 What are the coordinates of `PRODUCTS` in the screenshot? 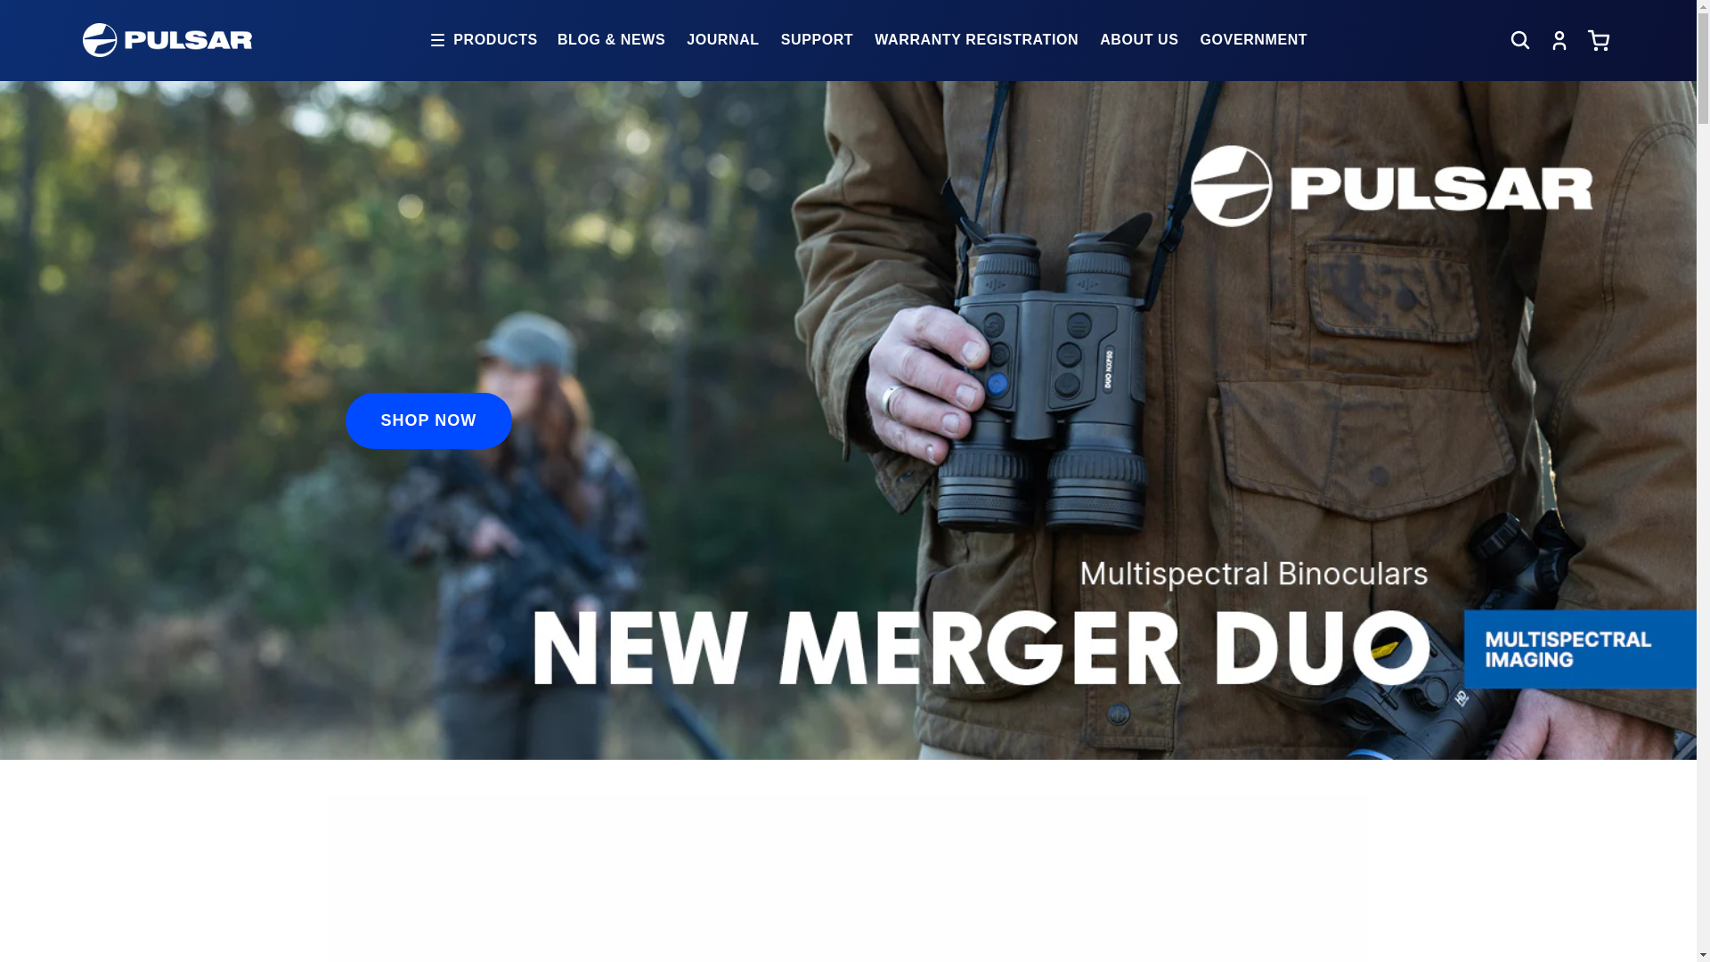 It's located at (484, 39).